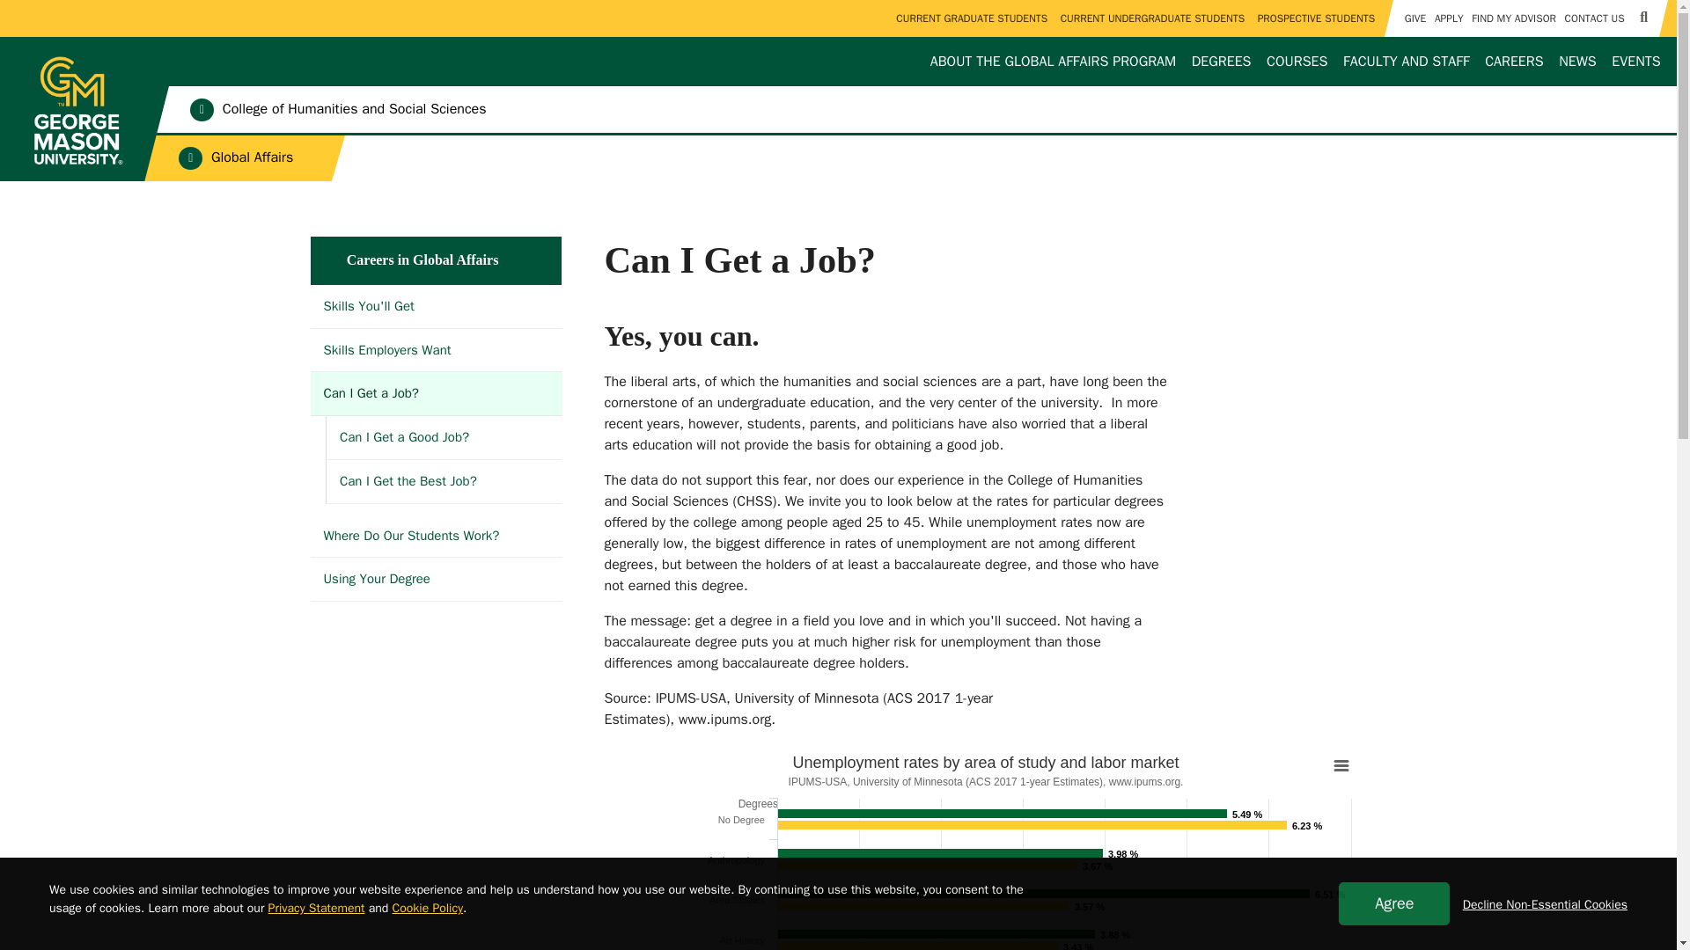 Image resolution: width=1690 pixels, height=950 pixels. I want to click on FACULTY AND STAFF, so click(1407, 62).